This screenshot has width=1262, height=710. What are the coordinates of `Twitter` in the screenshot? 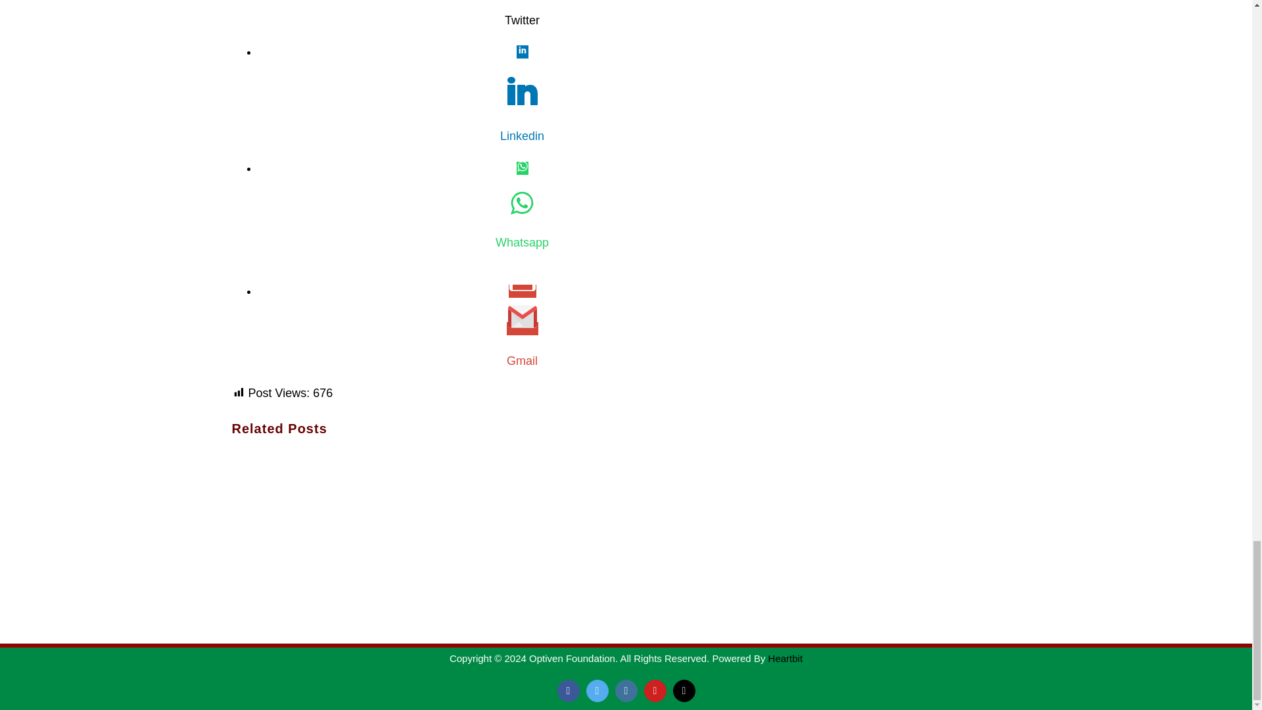 It's located at (522, 21).